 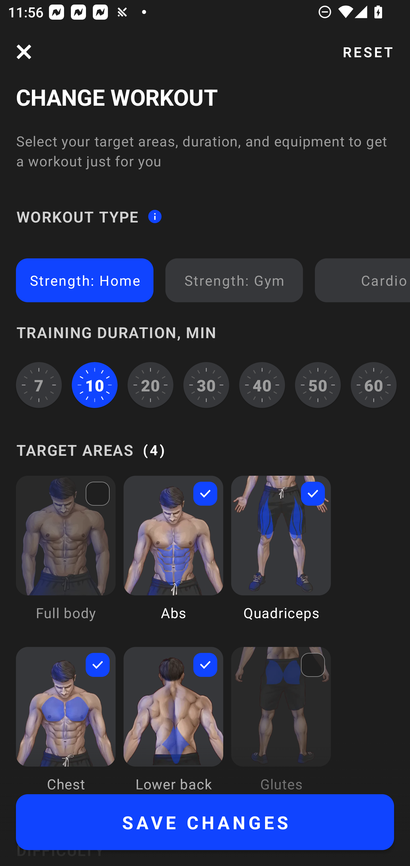 I want to click on 60, so click(x=374, y=385).